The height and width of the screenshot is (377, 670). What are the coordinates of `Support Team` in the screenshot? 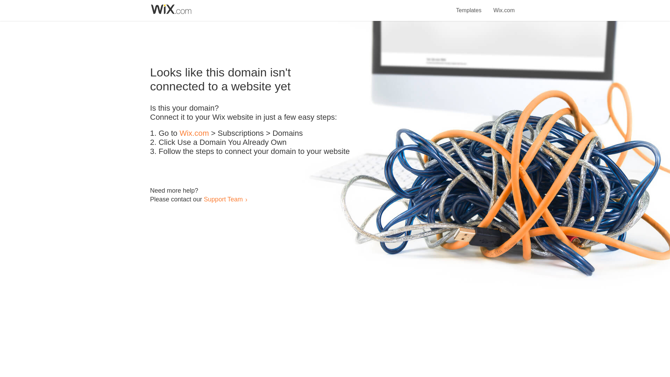 It's located at (223, 199).